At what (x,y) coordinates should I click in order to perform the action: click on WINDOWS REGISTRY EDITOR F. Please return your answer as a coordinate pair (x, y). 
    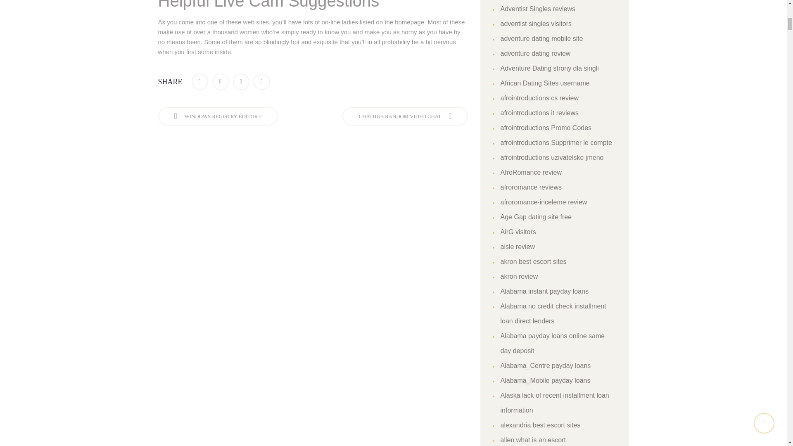
    Looking at the image, I should click on (218, 116).